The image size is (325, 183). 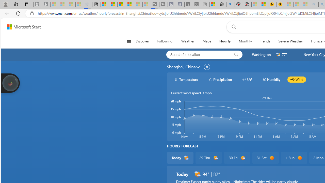 I want to click on hourlyChart/uvWhite UV, so click(x=247, y=79).